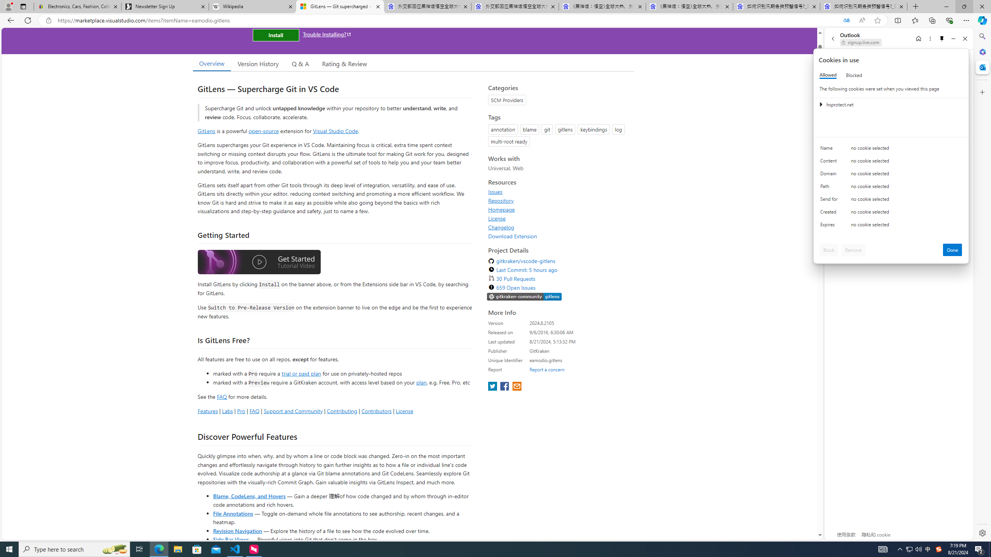 Image resolution: width=991 pixels, height=557 pixels. What do you see at coordinates (830, 150) in the screenshot?
I see `Name` at bounding box center [830, 150].